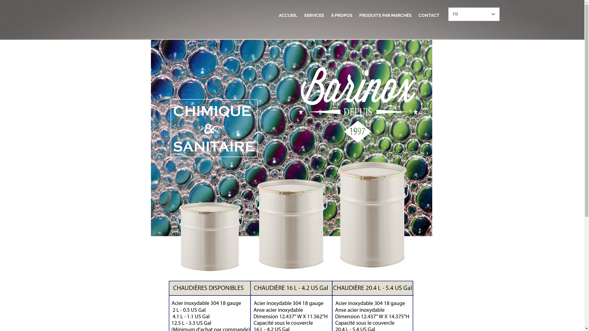 The height and width of the screenshot is (331, 589). Describe the element at coordinates (288, 15) in the screenshot. I see `ACCUEIL` at that location.